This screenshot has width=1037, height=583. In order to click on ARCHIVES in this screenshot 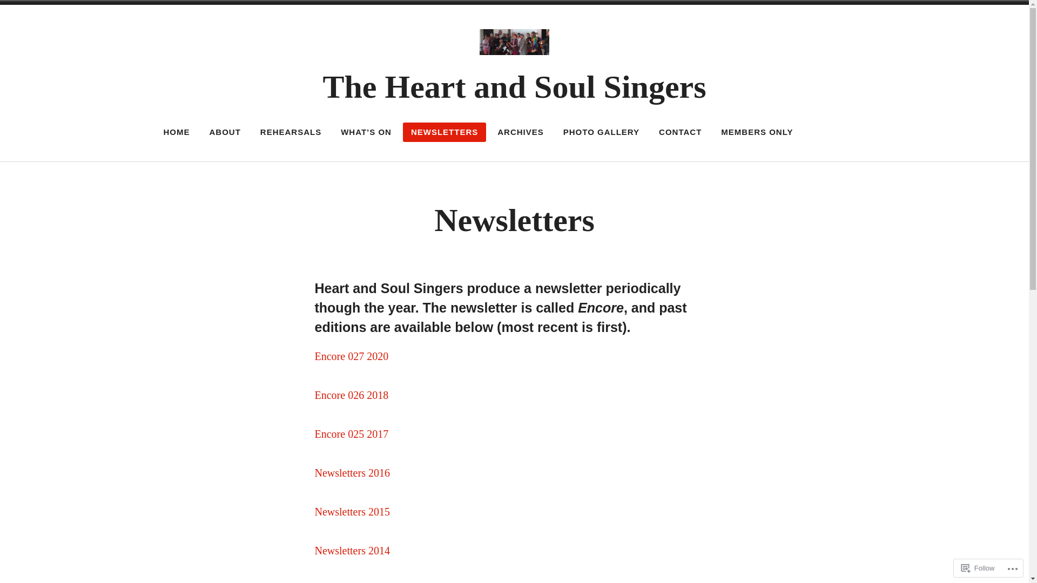, I will do `click(521, 132)`.